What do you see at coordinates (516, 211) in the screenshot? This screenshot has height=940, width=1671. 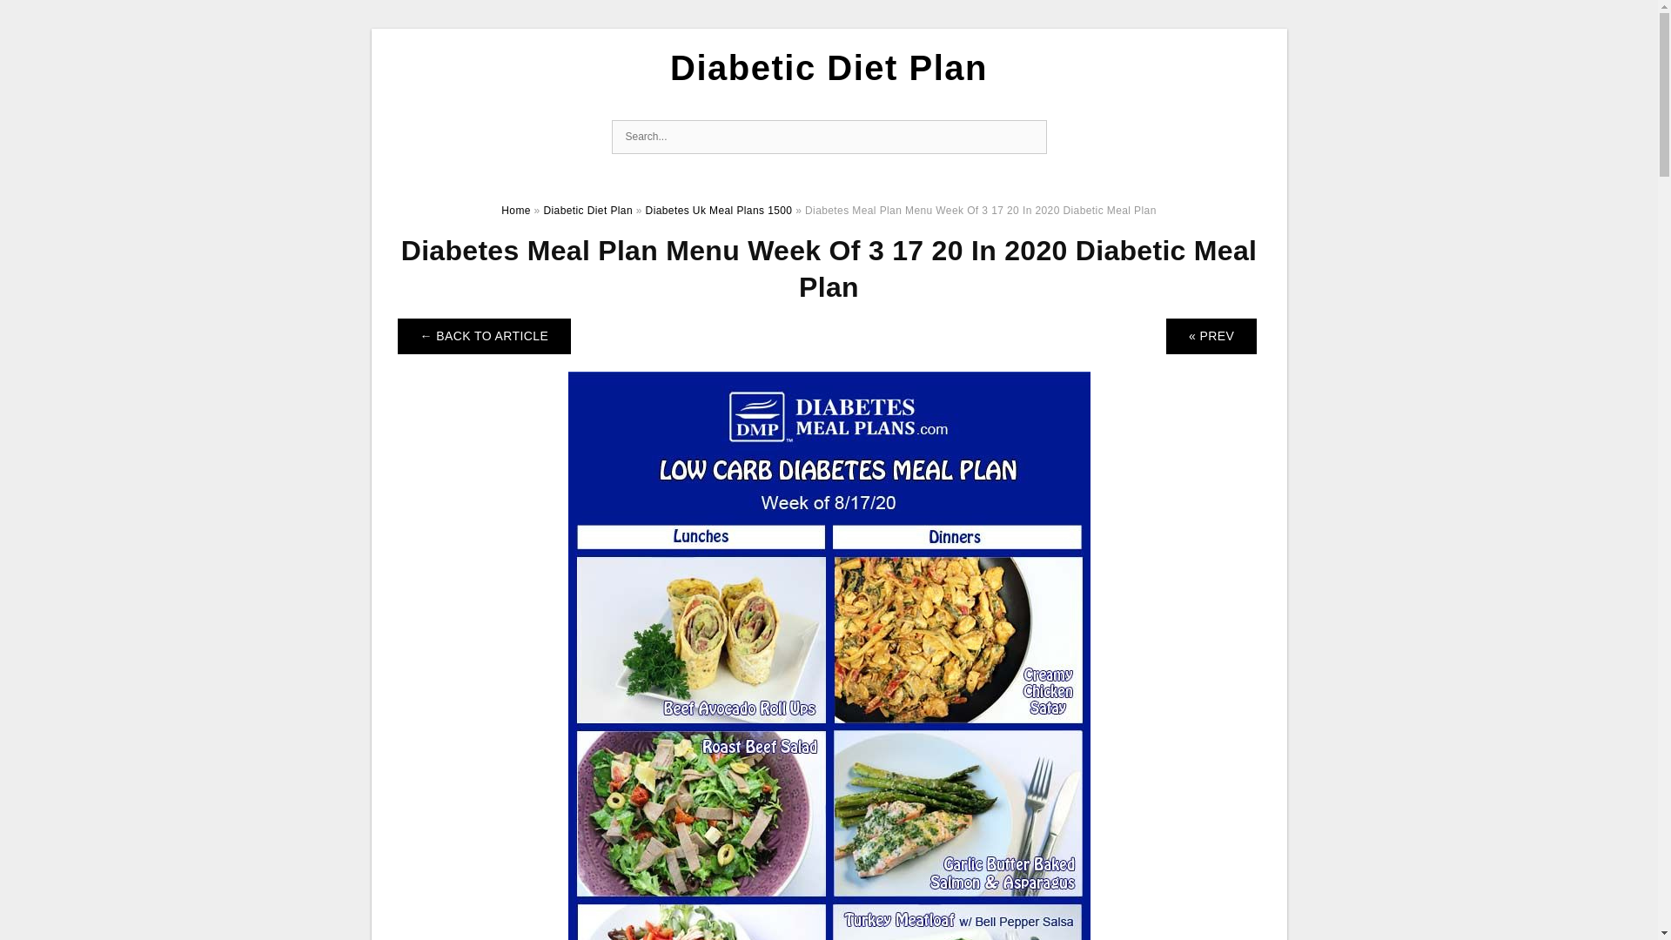 I see `Home` at bounding box center [516, 211].